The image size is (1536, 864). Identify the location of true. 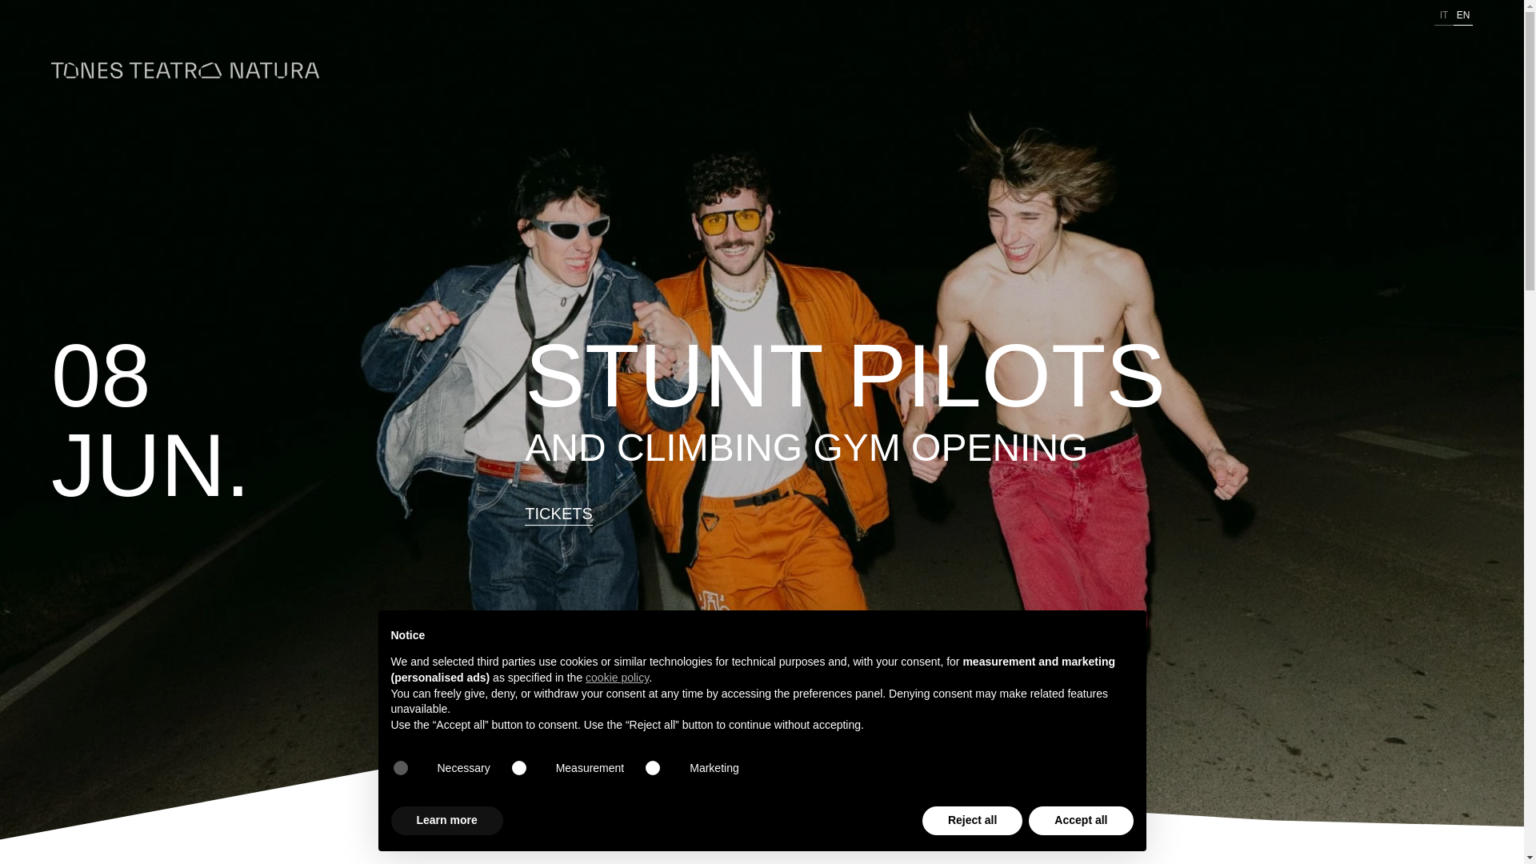
(409, 768).